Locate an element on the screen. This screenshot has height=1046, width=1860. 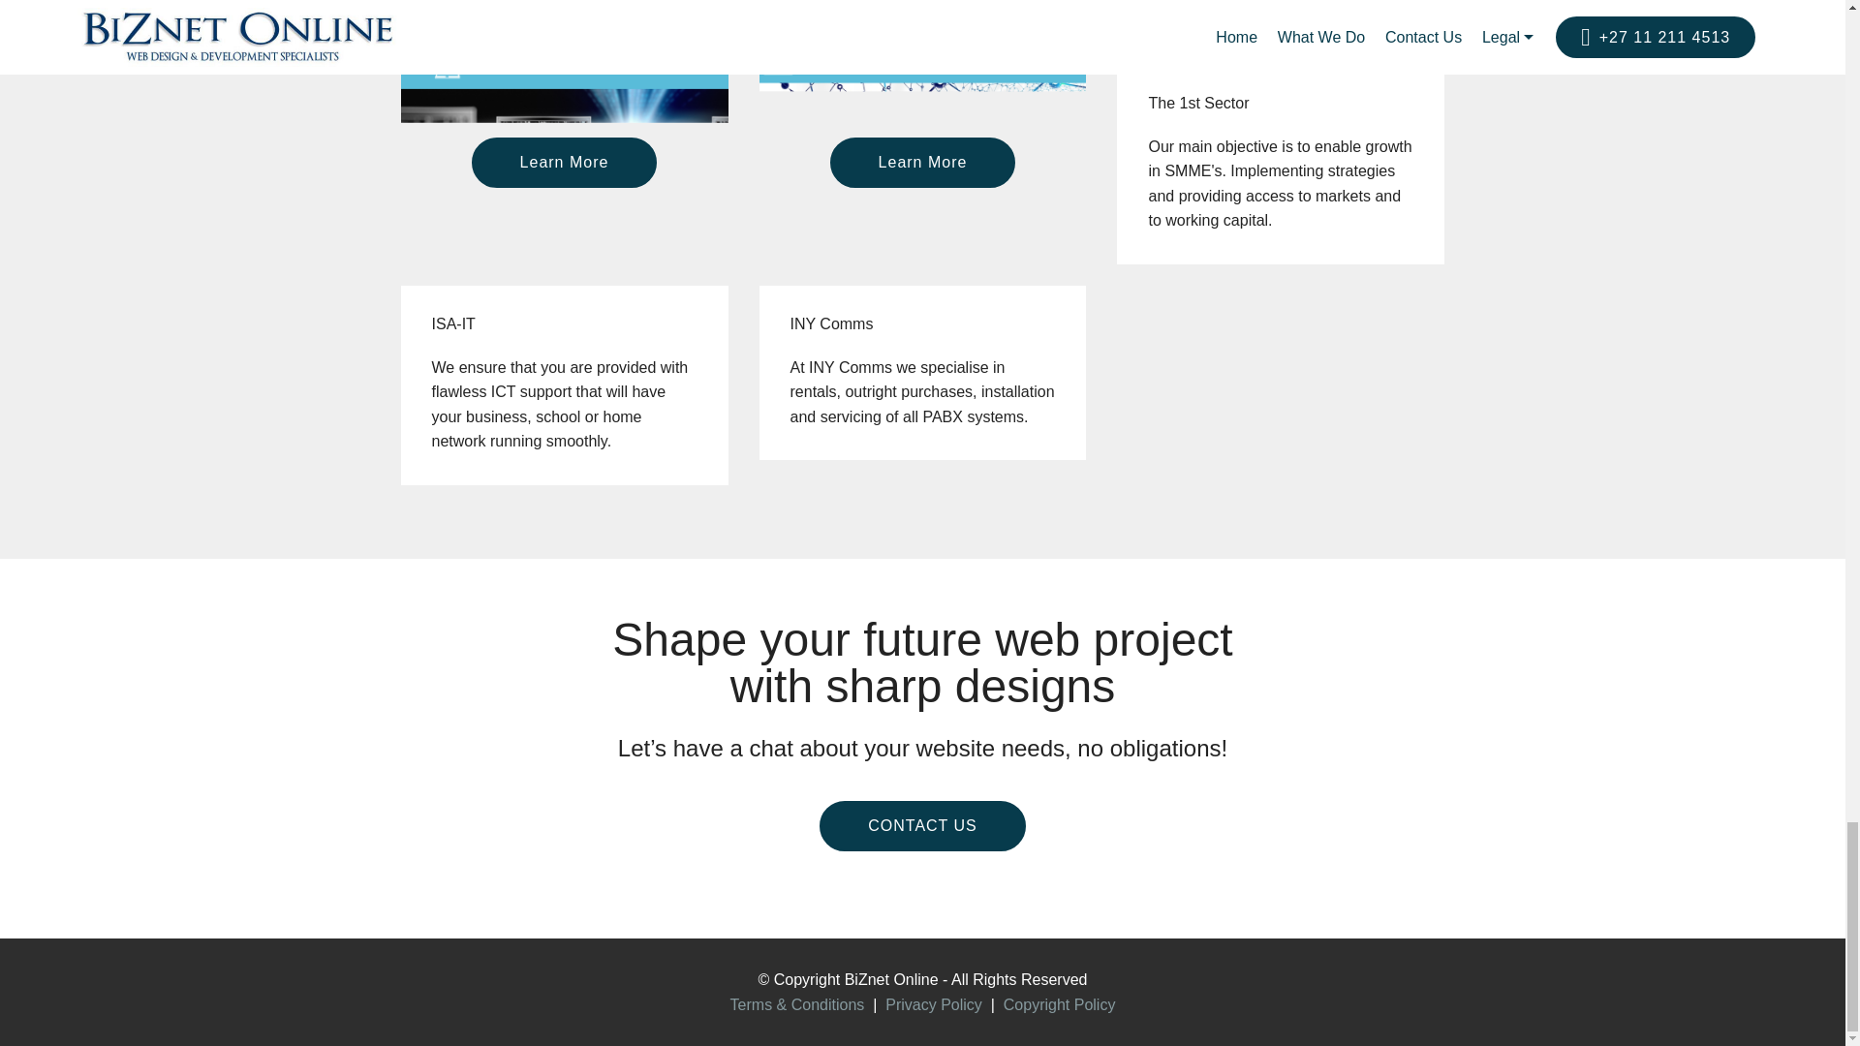
The 1st Sector is located at coordinates (1281, 52).